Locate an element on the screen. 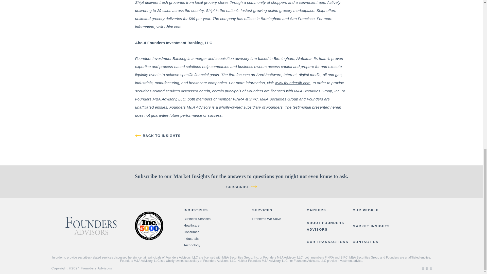 This screenshot has height=274, width=487. CONTACT US is located at coordinates (365, 242).